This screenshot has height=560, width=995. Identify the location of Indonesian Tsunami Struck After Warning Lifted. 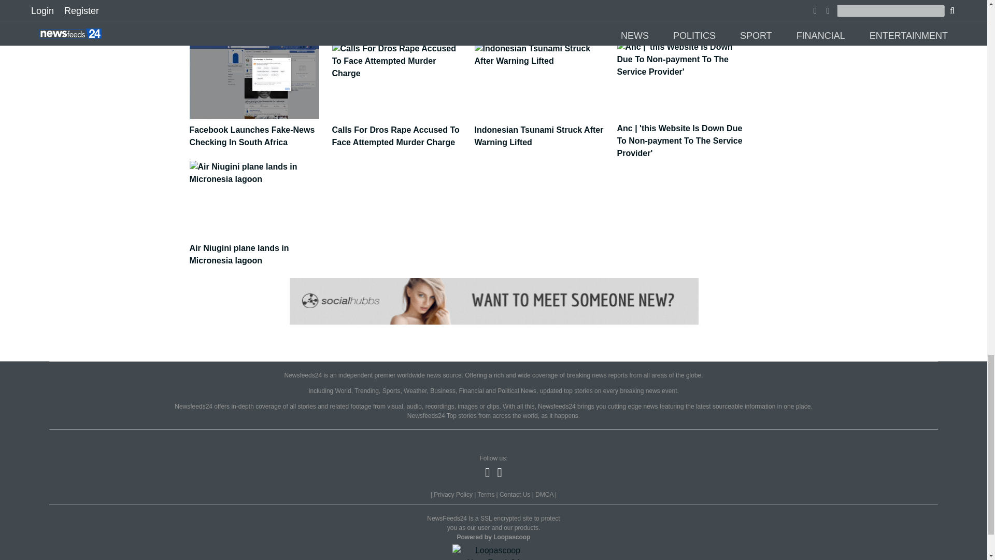
(542, 131).